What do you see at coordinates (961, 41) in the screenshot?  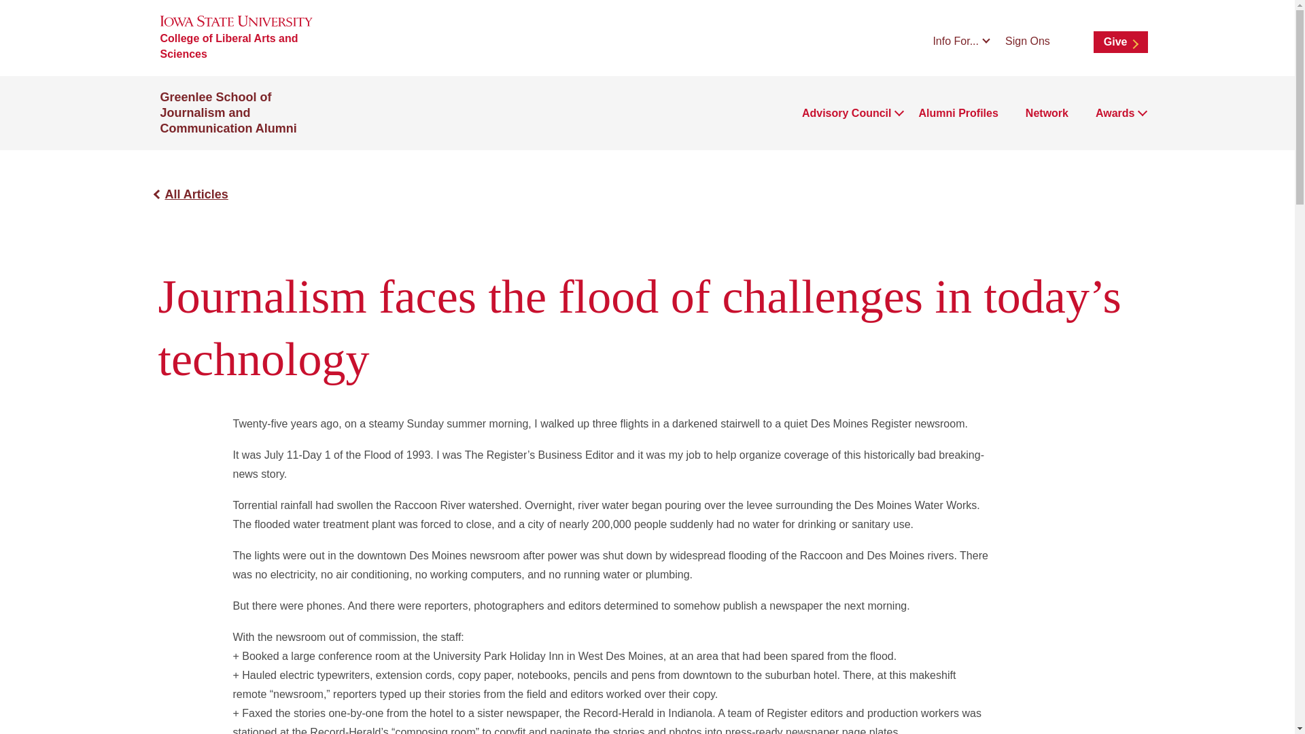 I see `Info For...` at bounding box center [961, 41].